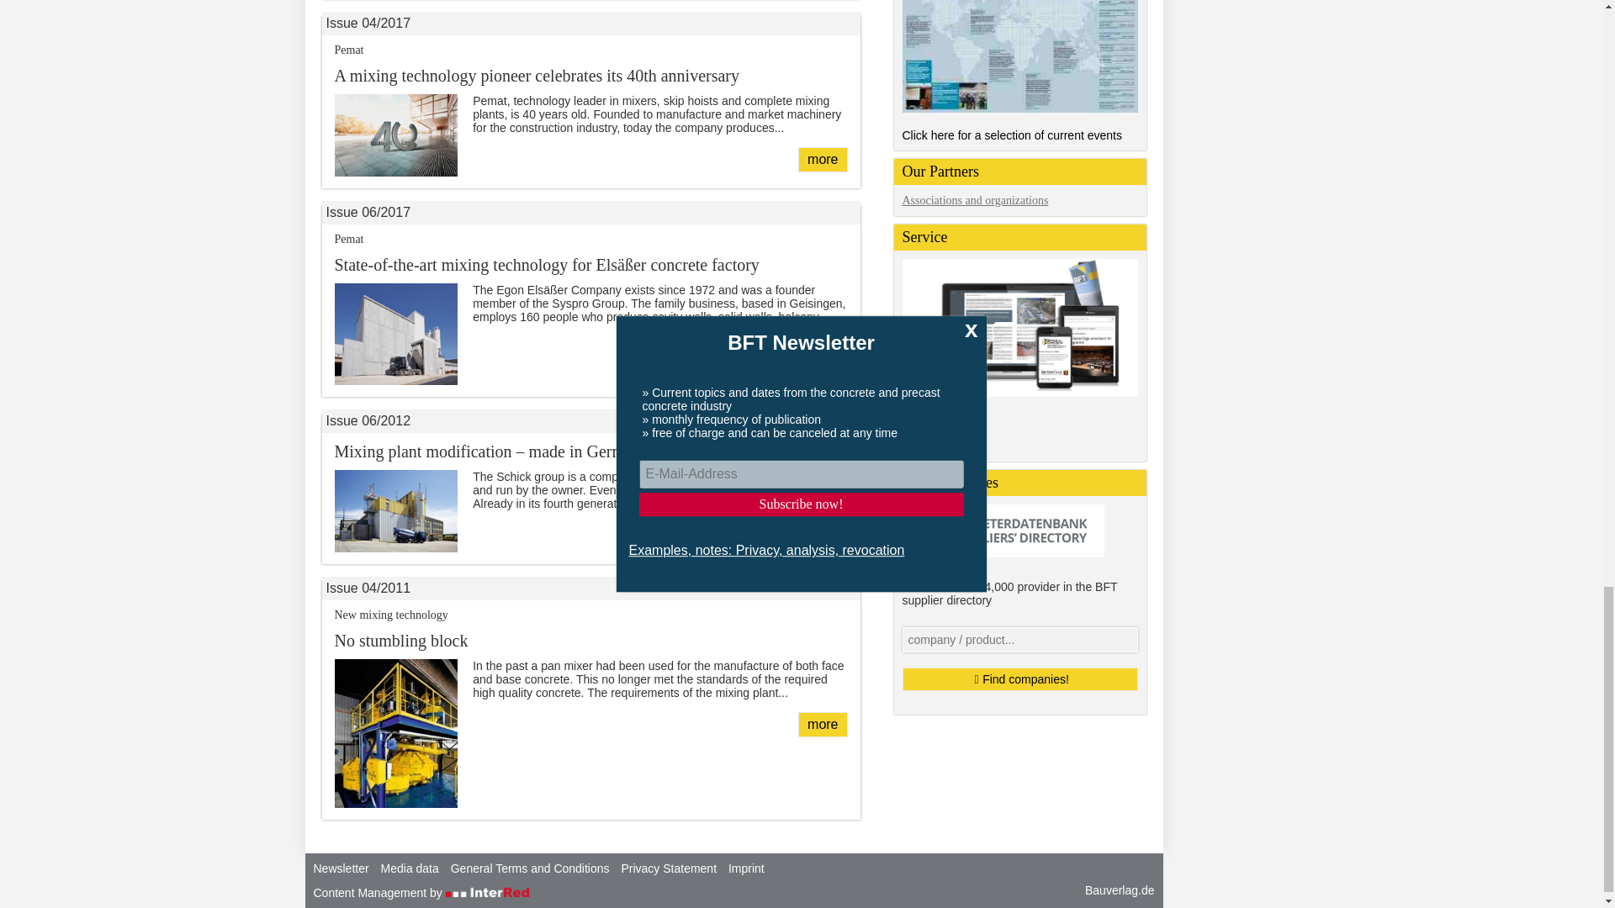 The image size is (1615, 908). Describe the element at coordinates (822, 160) in the screenshot. I see `A mixing technology pioneer celebrates its 40th anniversary` at that location.